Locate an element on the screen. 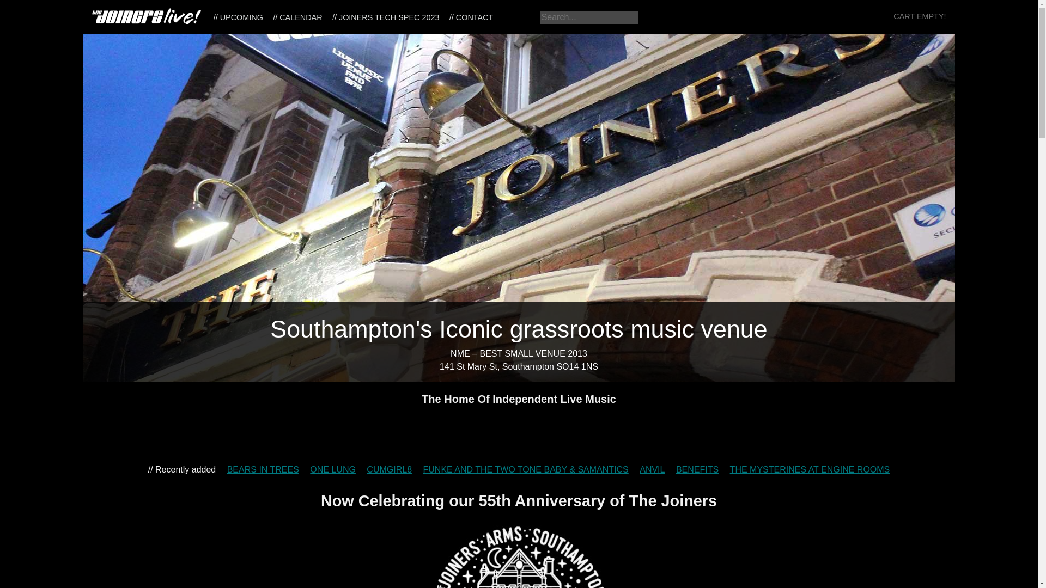 The image size is (1046, 588). BENEFITS is located at coordinates (697, 469).